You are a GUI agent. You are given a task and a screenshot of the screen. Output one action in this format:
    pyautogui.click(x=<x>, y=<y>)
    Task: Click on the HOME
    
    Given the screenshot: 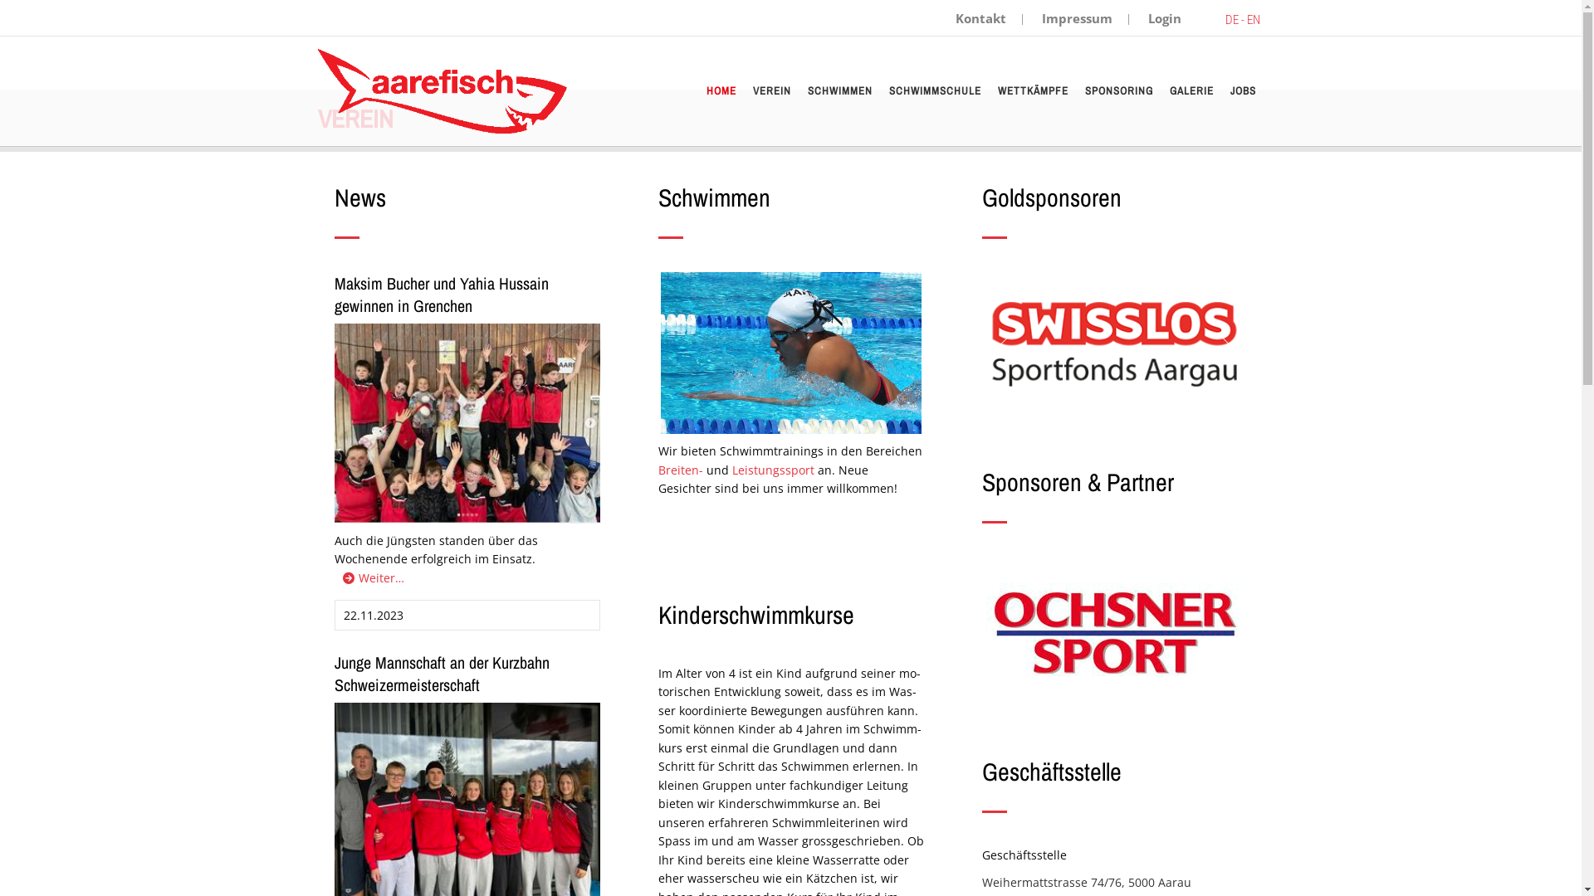 What is the action you would take?
    pyautogui.click(x=721, y=90)
    